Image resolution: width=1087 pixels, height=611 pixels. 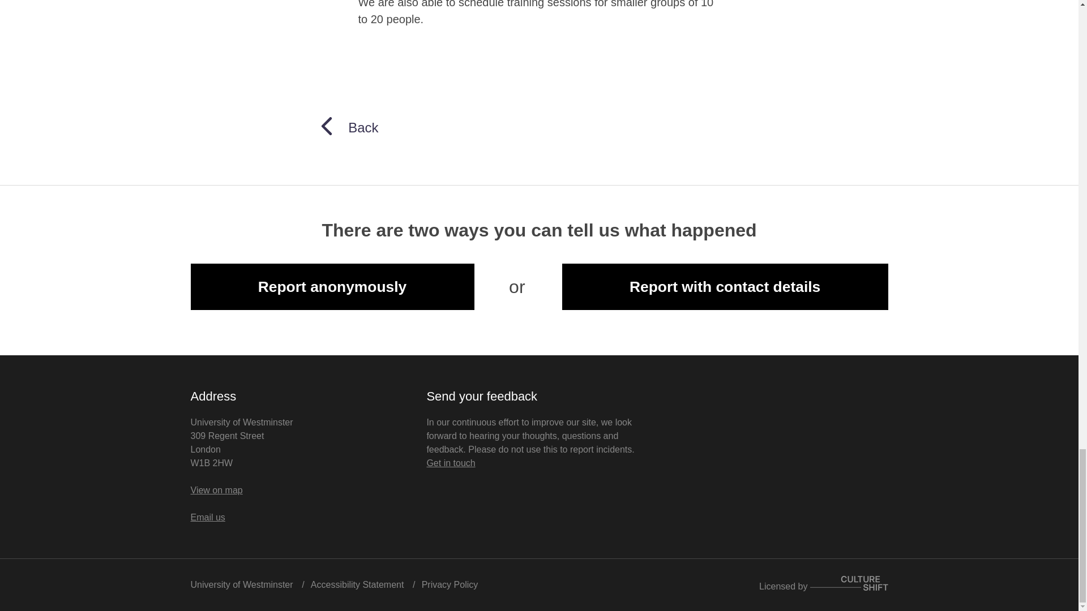 I want to click on Culture Shift, so click(x=849, y=583).